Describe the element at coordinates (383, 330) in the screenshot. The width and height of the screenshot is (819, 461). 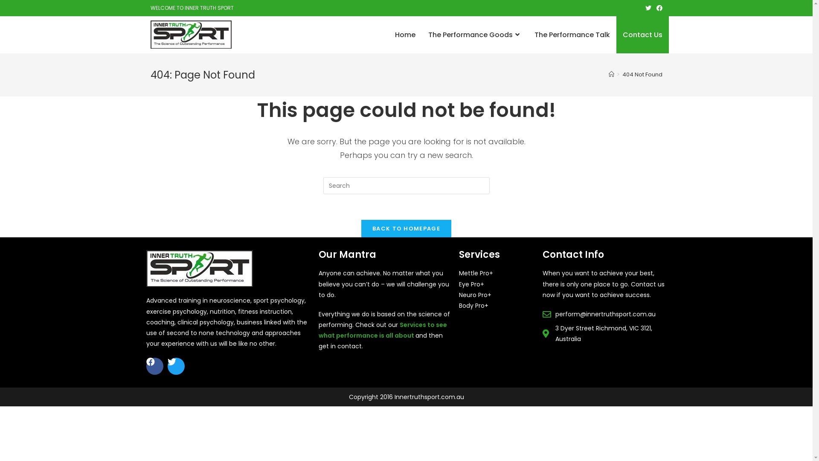
I see `Services to see what performance is all about ` at that location.